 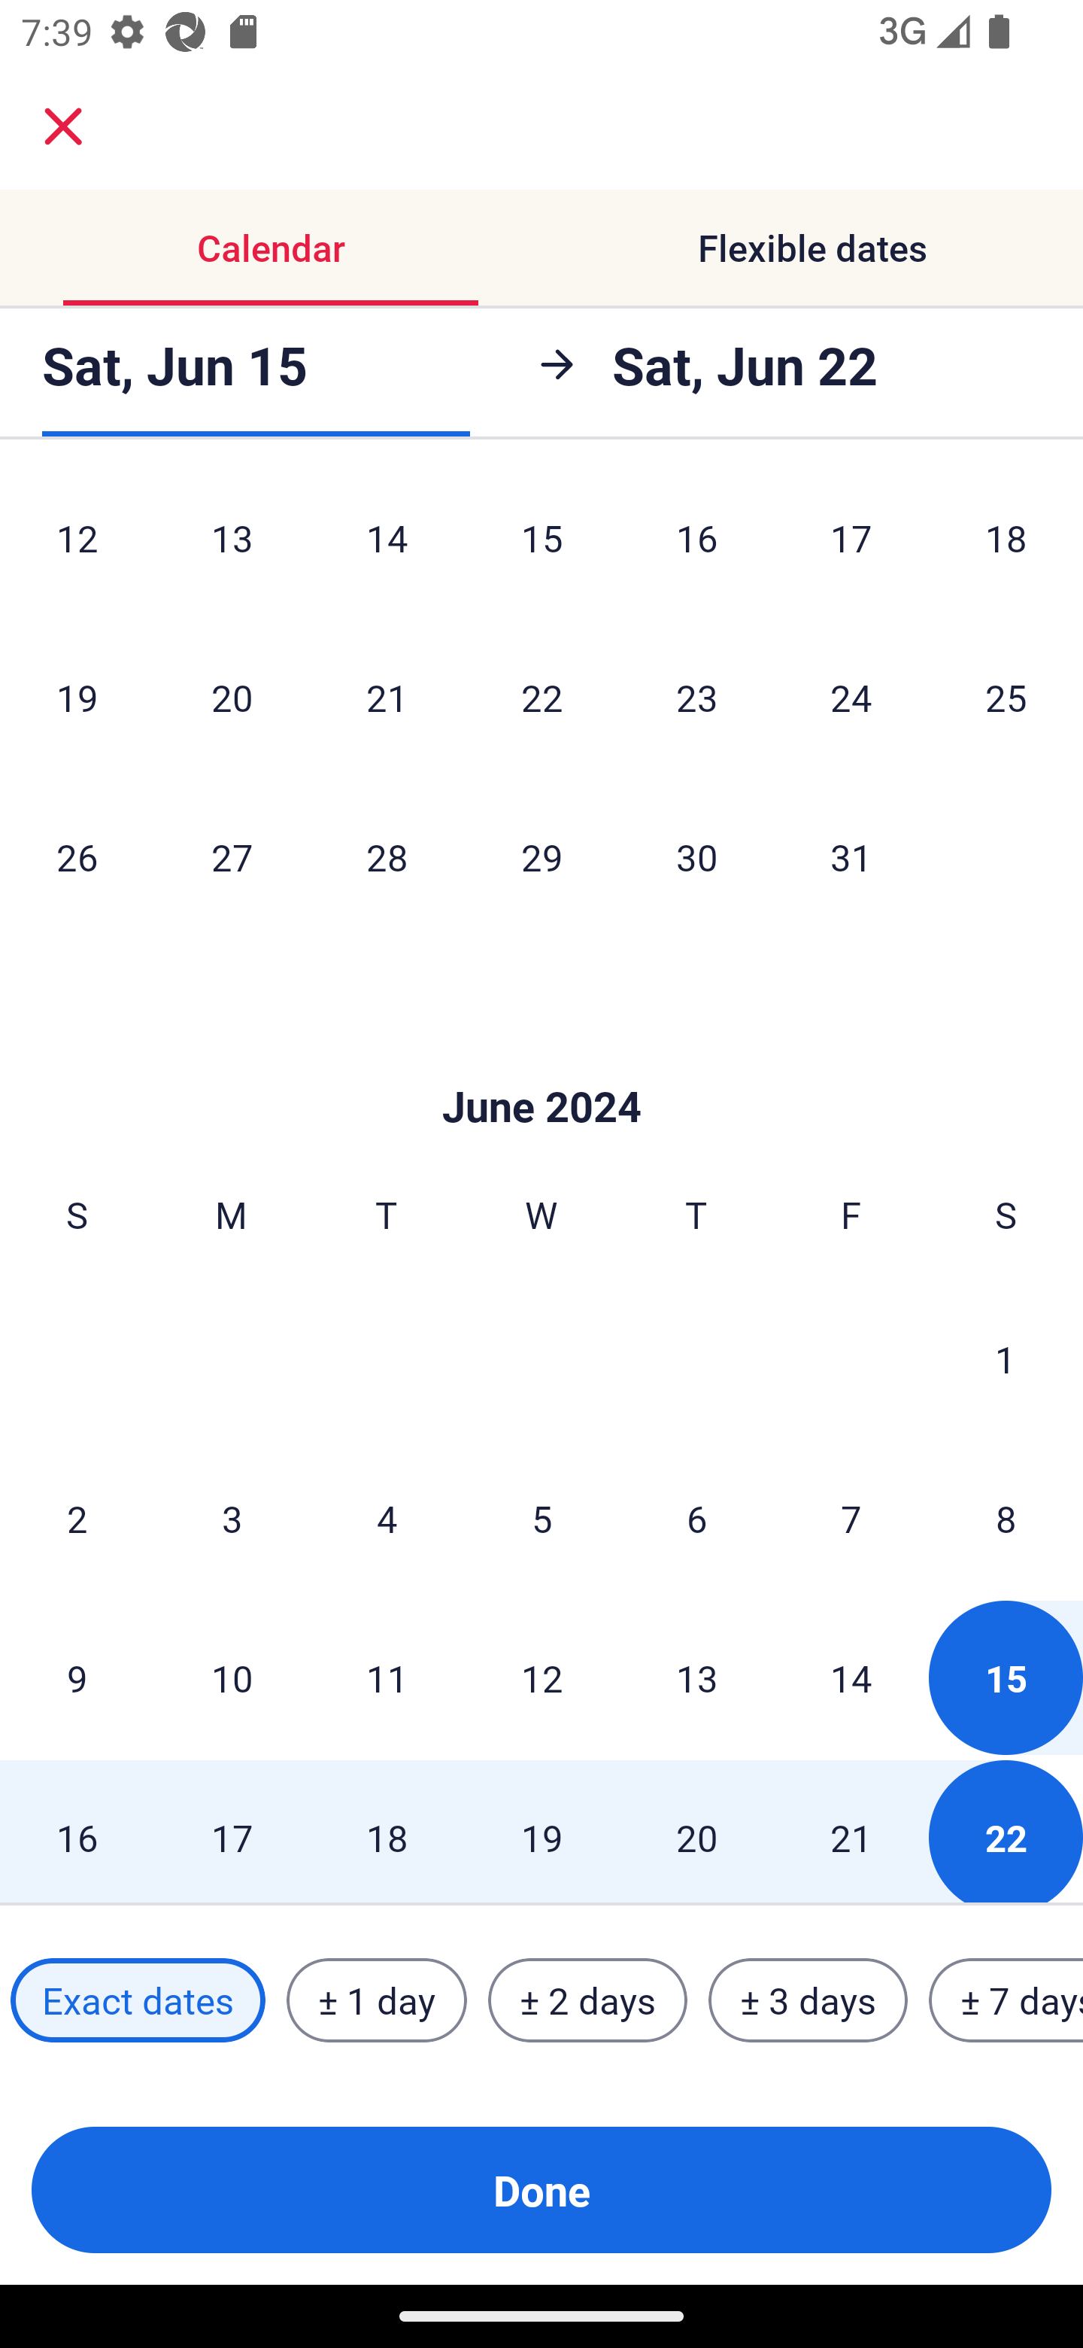 I want to click on 21 Tuesday, May 21, 2024, so click(x=387, y=697).